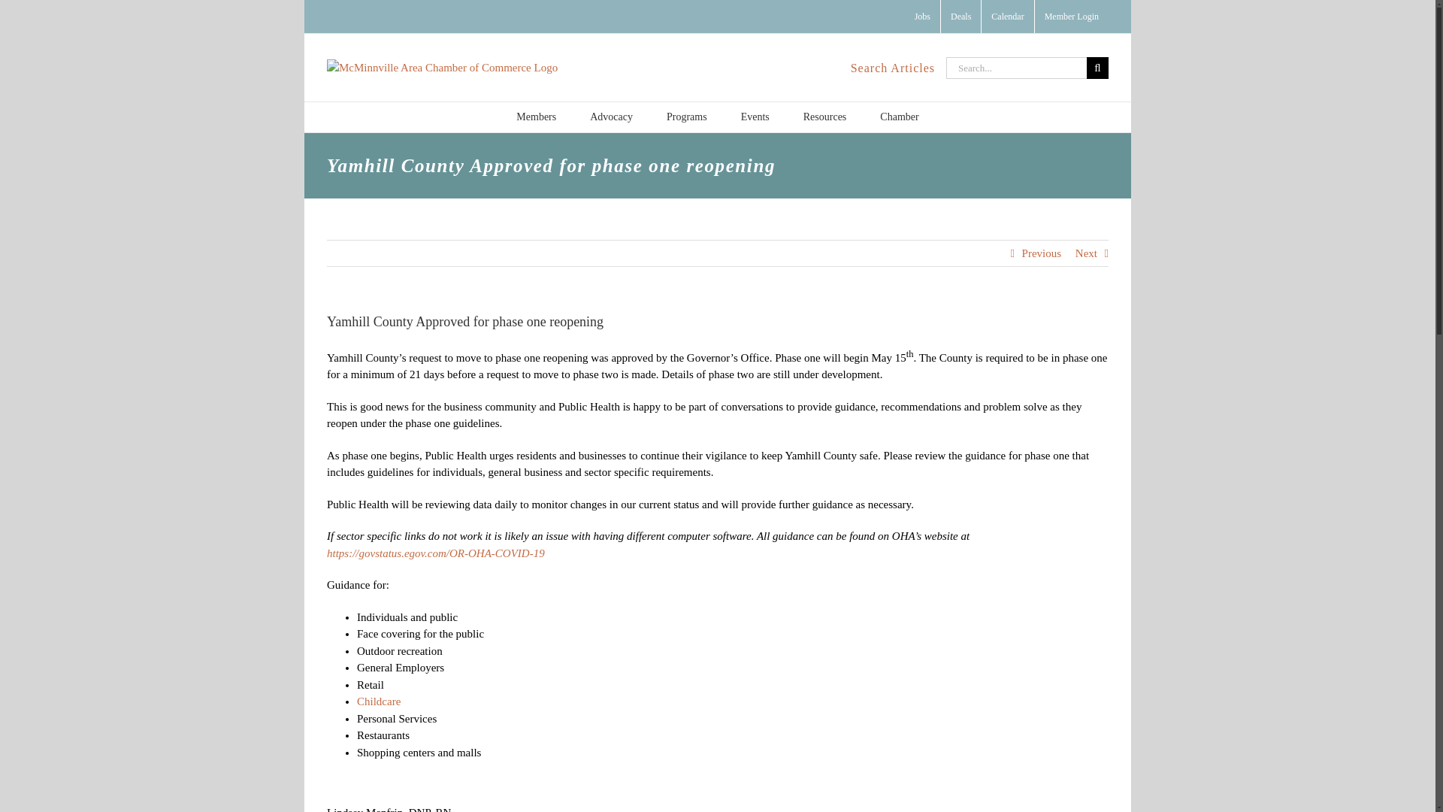  What do you see at coordinates (922, 17) in the screenshot?
I see `Jobs` at bounding box center [922, 17].